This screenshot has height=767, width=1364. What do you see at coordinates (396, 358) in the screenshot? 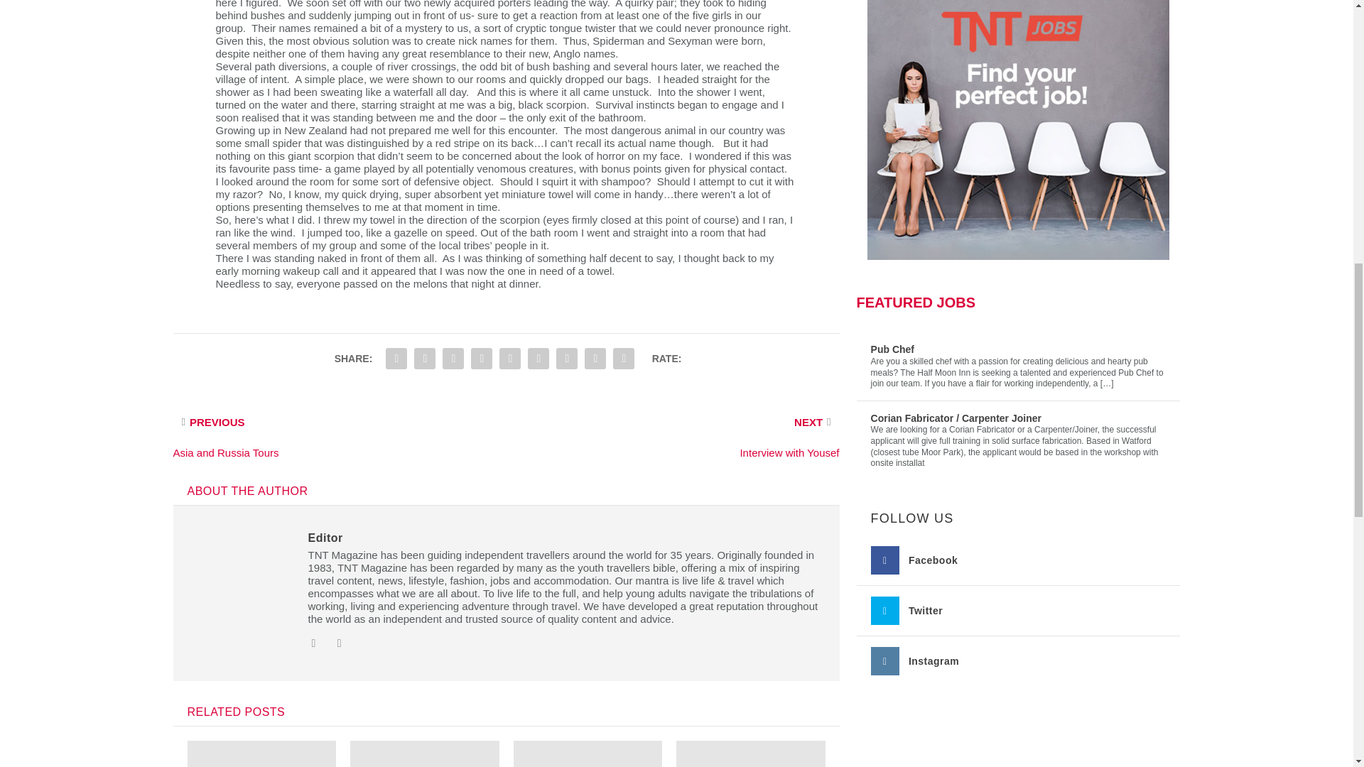
I see `Share "Towel Time in Thailand" via Facebook` at bounding box center [396, 358].